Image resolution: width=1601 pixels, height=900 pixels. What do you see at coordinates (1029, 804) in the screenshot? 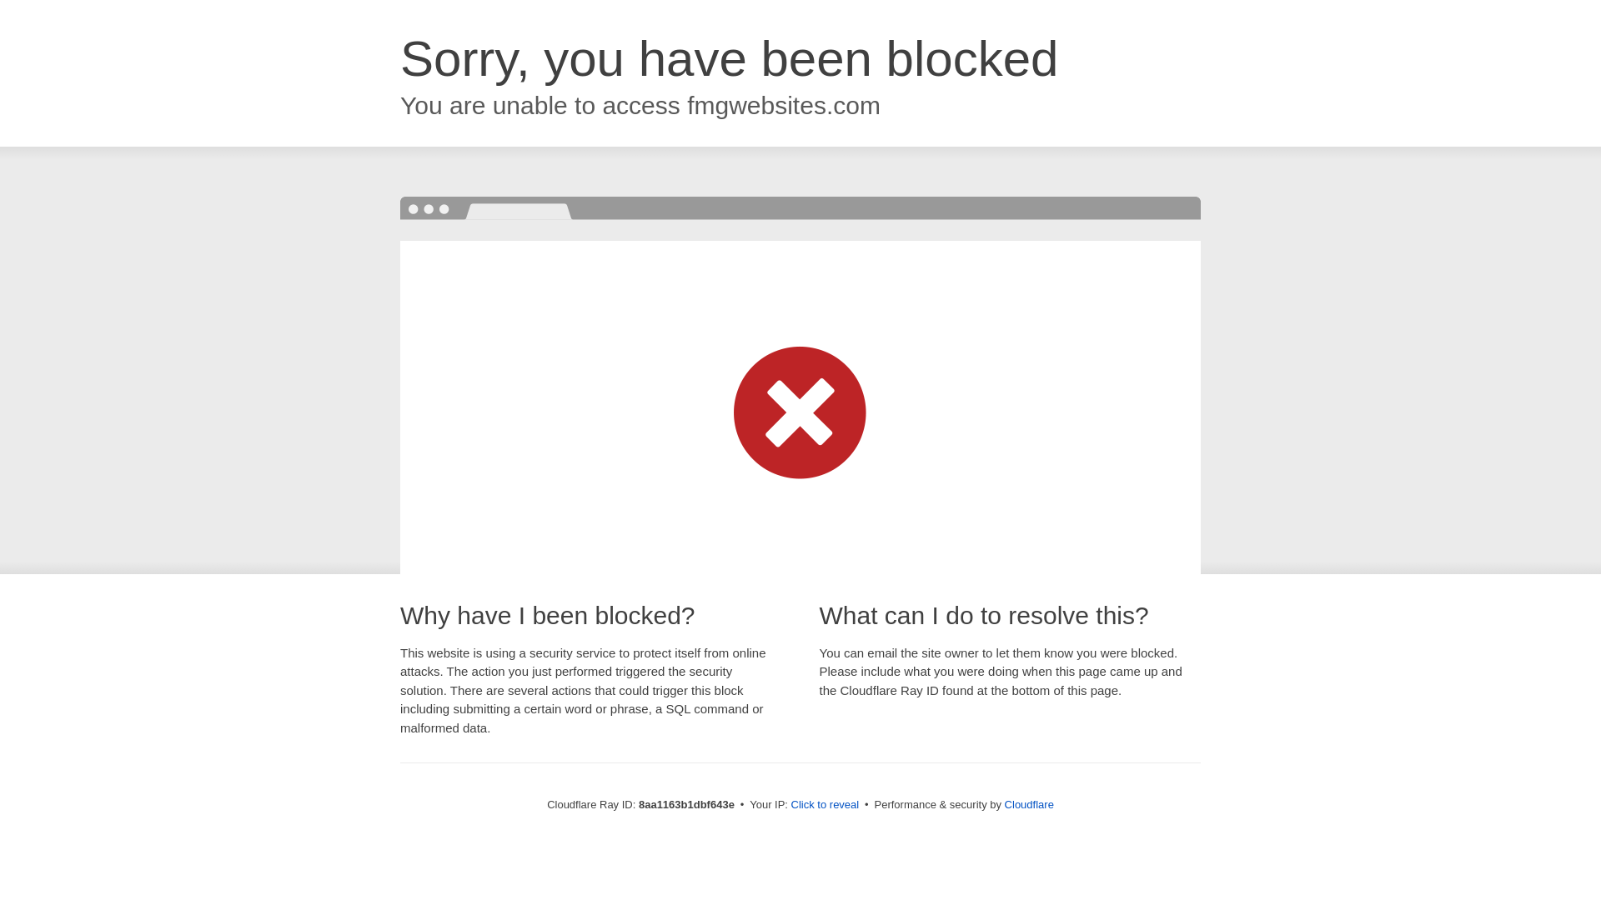
I see `Cloudflare` at bounding box center [1029, 804].